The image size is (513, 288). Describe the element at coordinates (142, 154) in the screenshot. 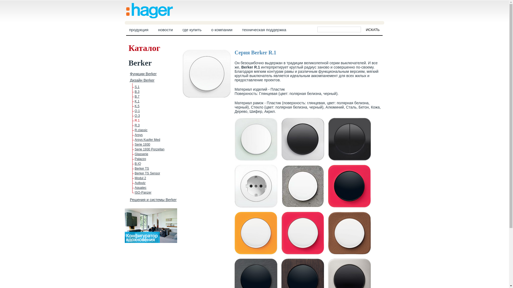

I see `Glasserie` at that location.